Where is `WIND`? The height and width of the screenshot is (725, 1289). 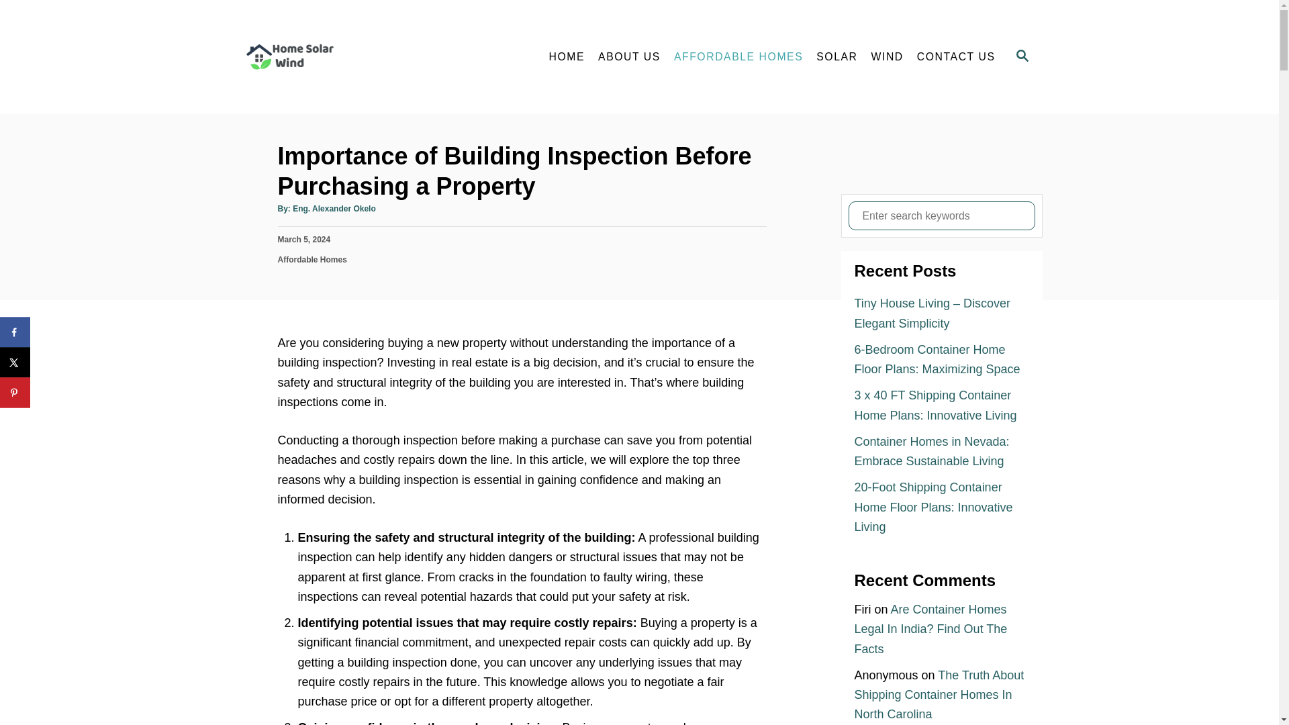 WIND is located at coordinates (888, 56).